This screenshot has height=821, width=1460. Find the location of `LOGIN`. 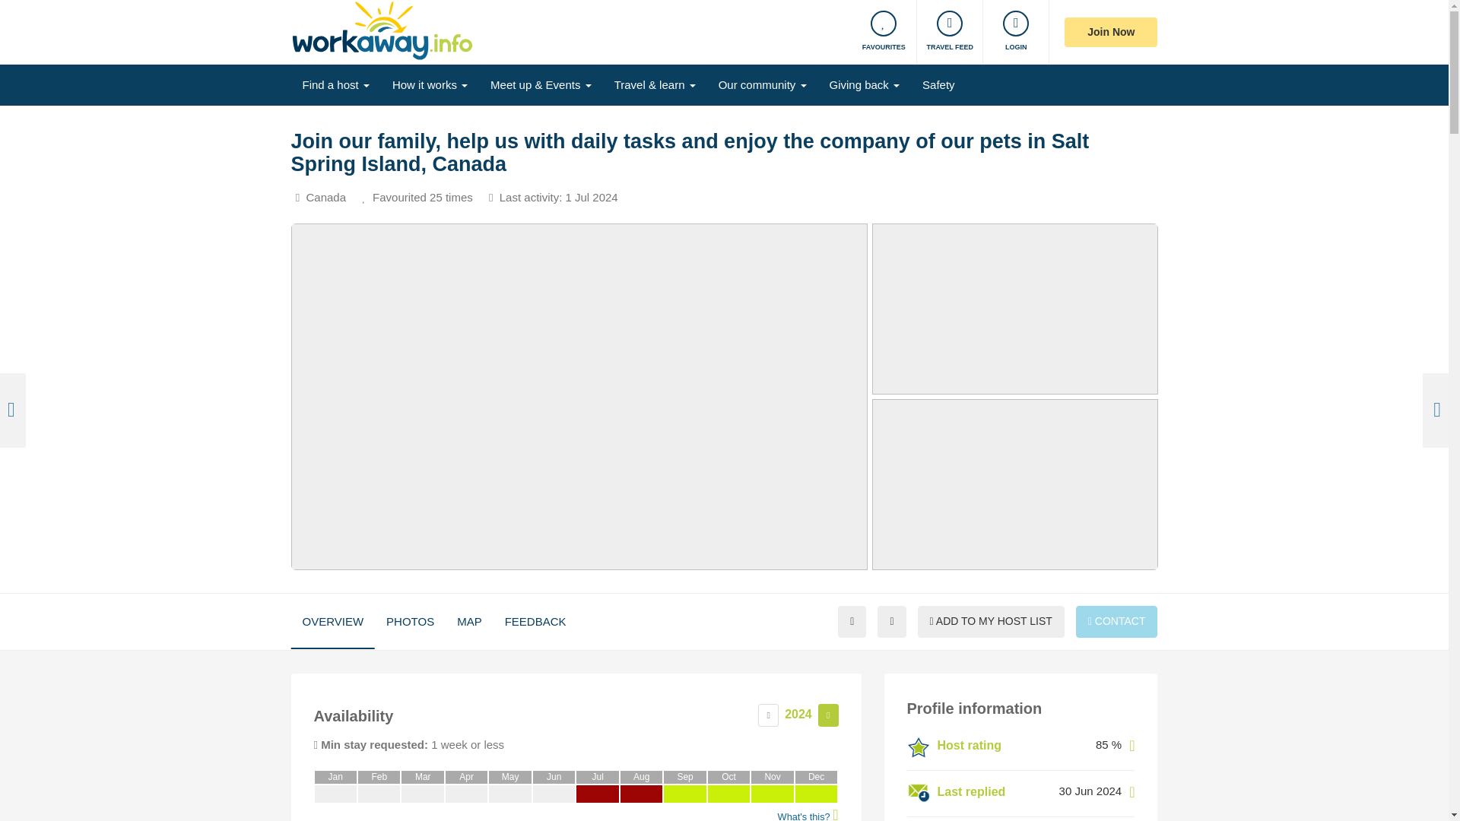

LOGIN is located at coordinates (1016, 32).